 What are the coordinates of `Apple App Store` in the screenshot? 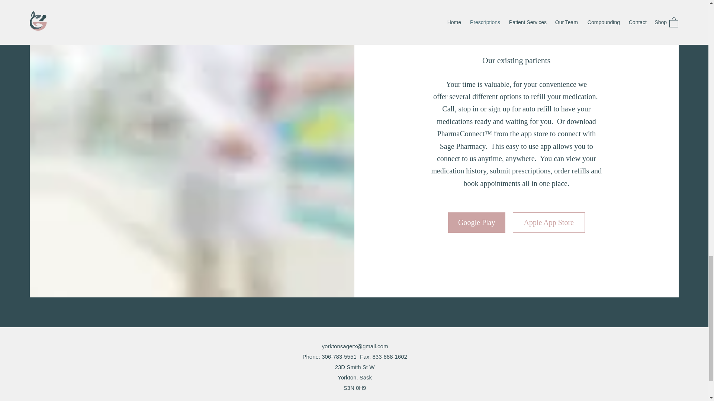 It's located at (549, 223).